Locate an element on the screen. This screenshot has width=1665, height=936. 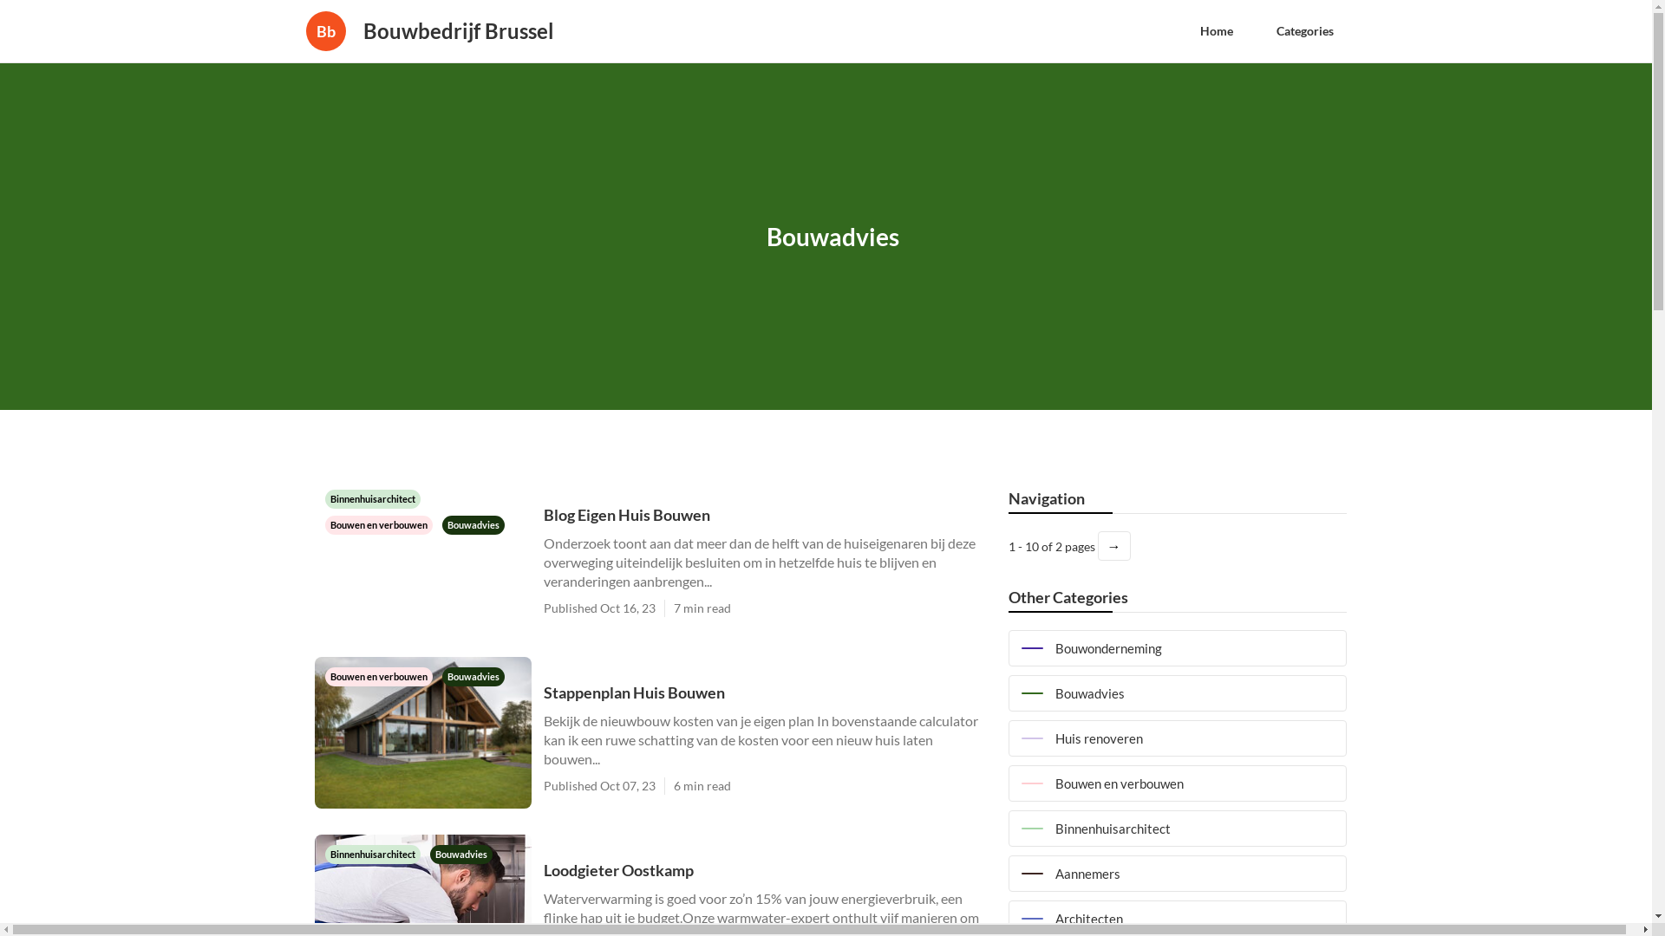
Bouwadvies is located at coordinates (1177, 693).